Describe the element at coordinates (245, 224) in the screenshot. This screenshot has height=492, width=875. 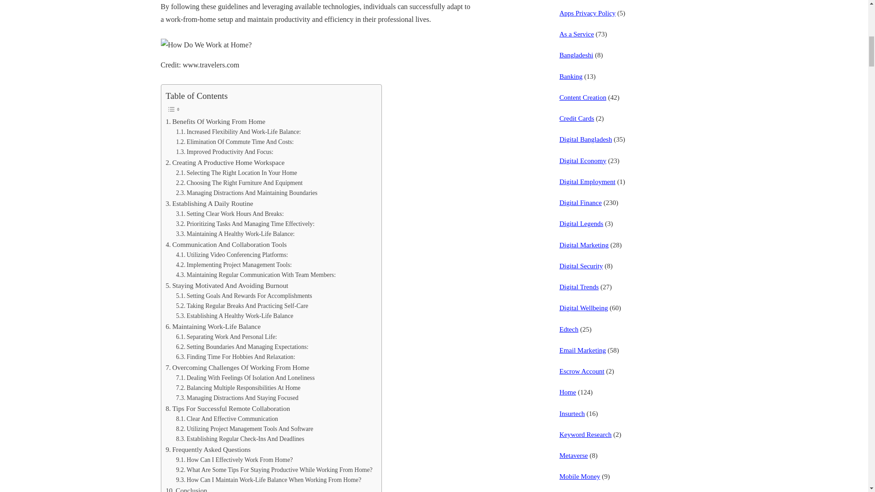
I see `Prioritizing Tasks And Managing Time Effectively:` at that location.